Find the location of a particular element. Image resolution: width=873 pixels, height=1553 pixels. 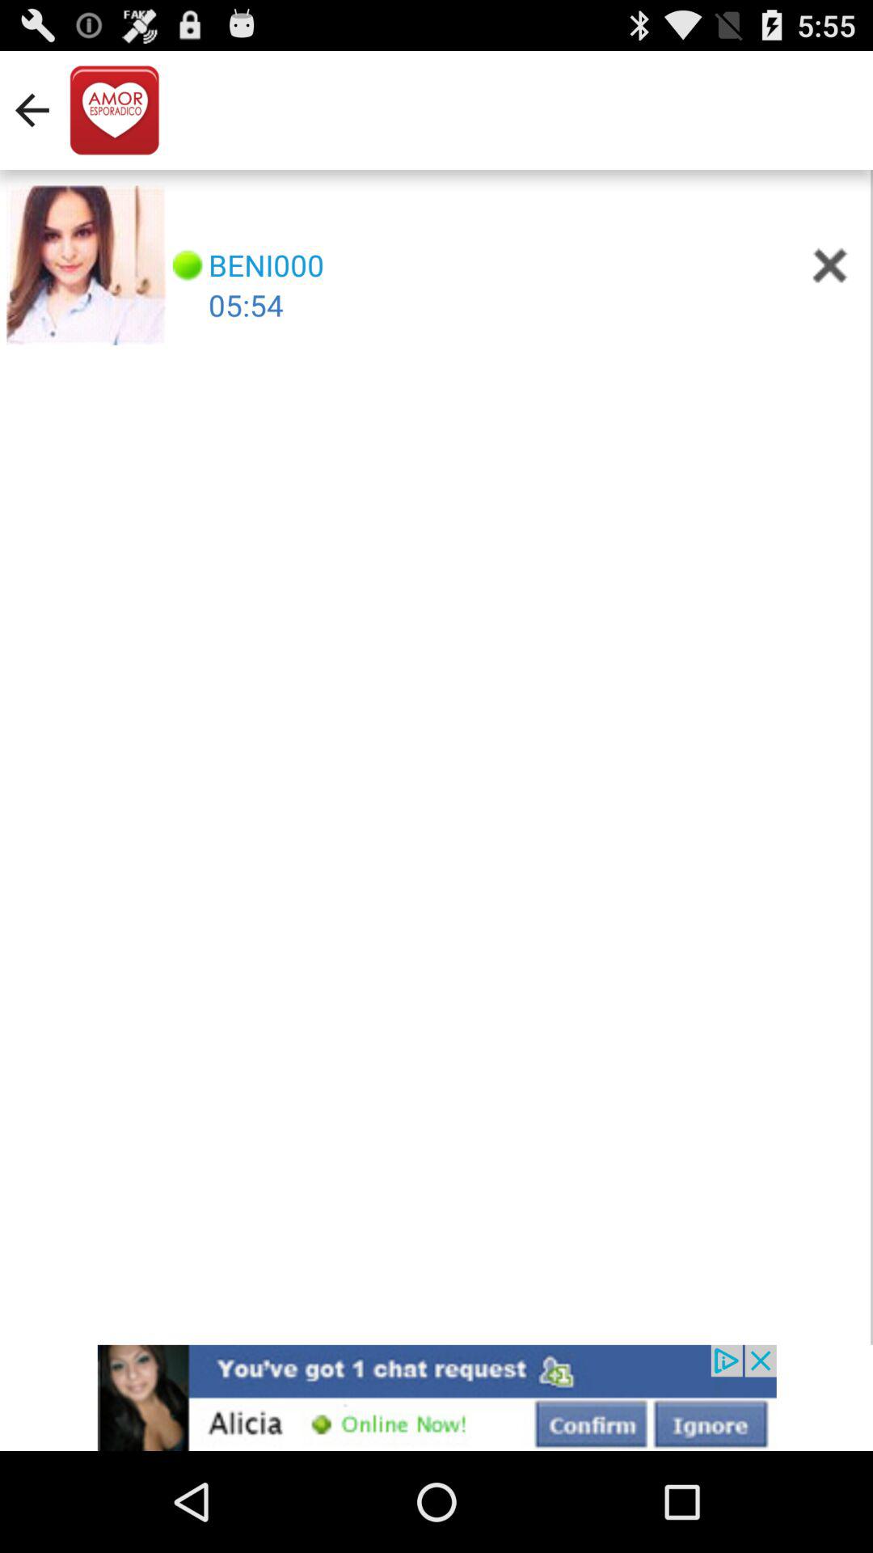

delete message is located at coordinates (829, 265).